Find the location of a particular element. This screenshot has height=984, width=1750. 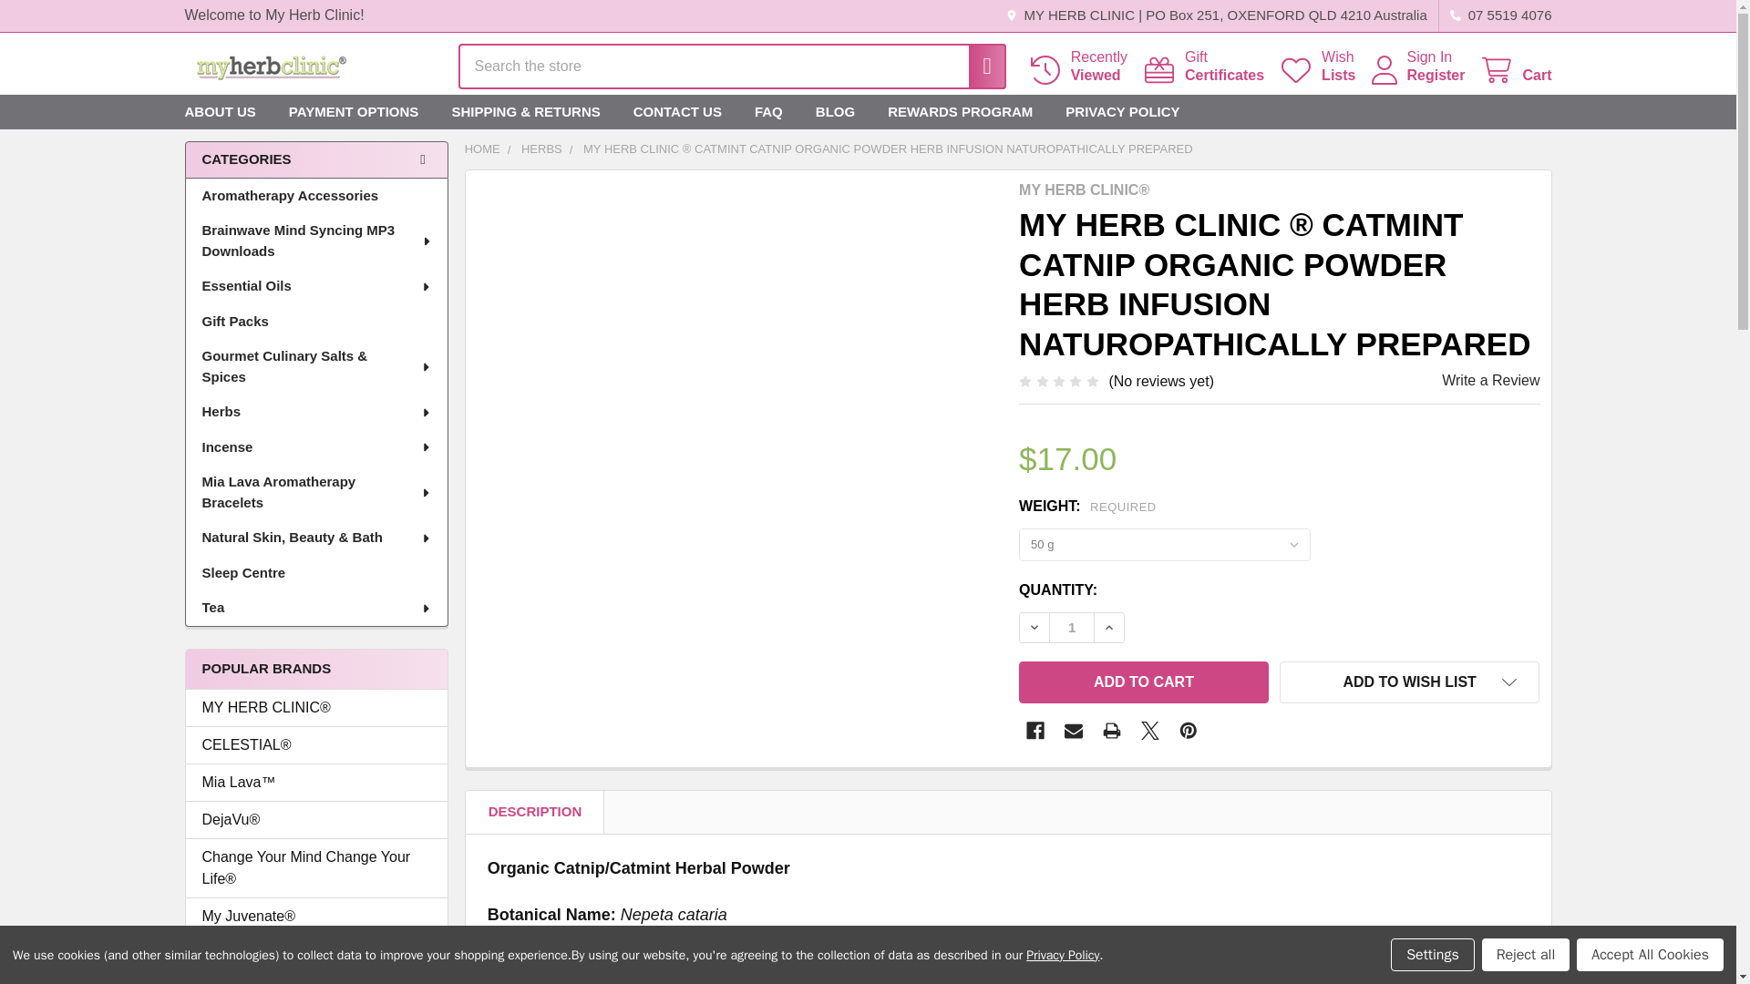

Register is located at coordinates (1515, 69).